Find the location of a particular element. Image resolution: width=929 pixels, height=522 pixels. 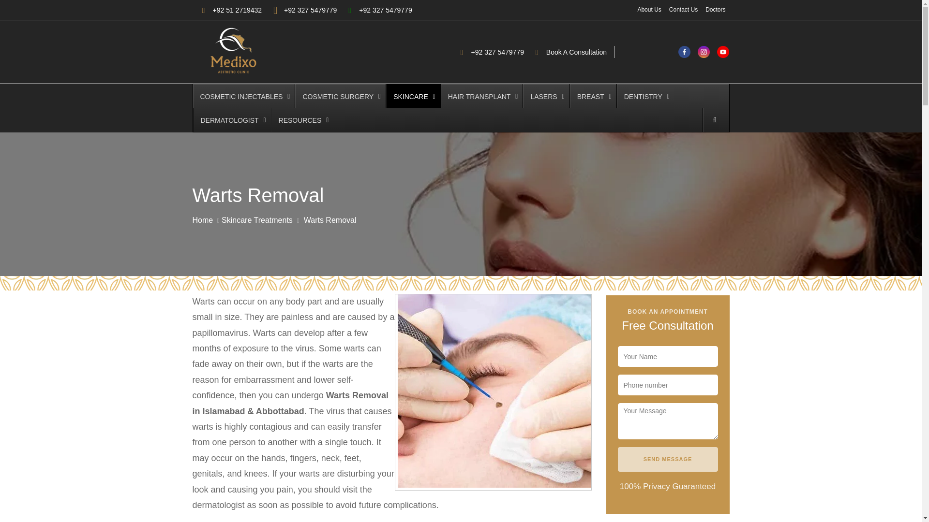

Send message is located at coordinates (667, 459).